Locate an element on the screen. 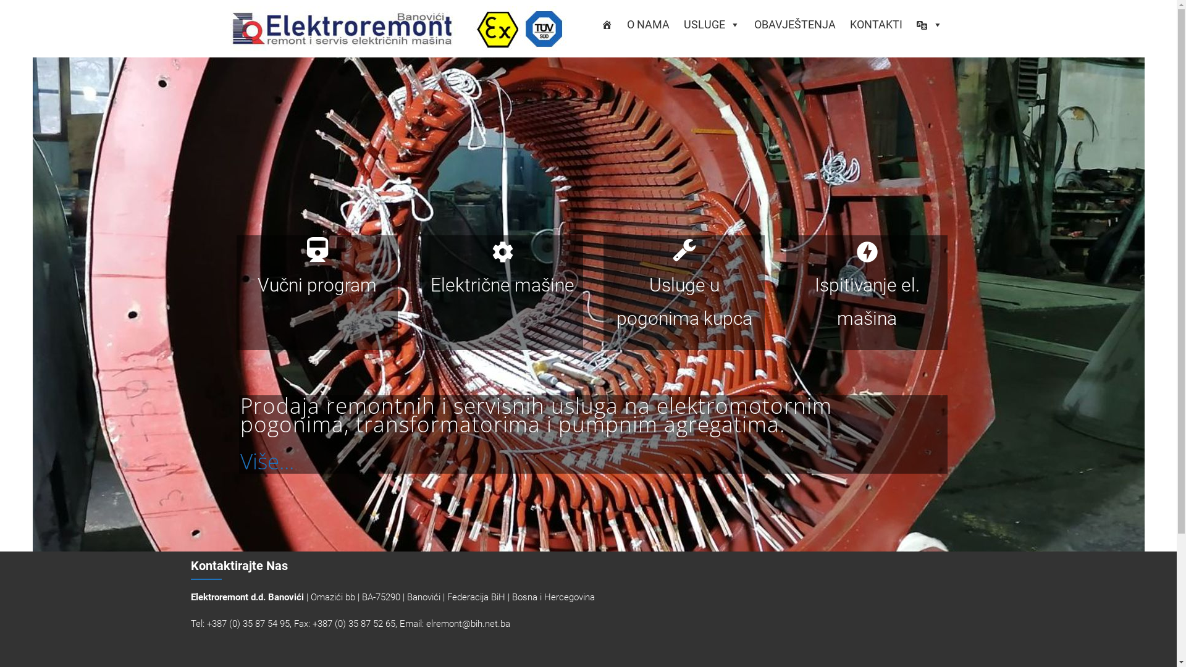  O NAMA is located at coordinates (647, 25).